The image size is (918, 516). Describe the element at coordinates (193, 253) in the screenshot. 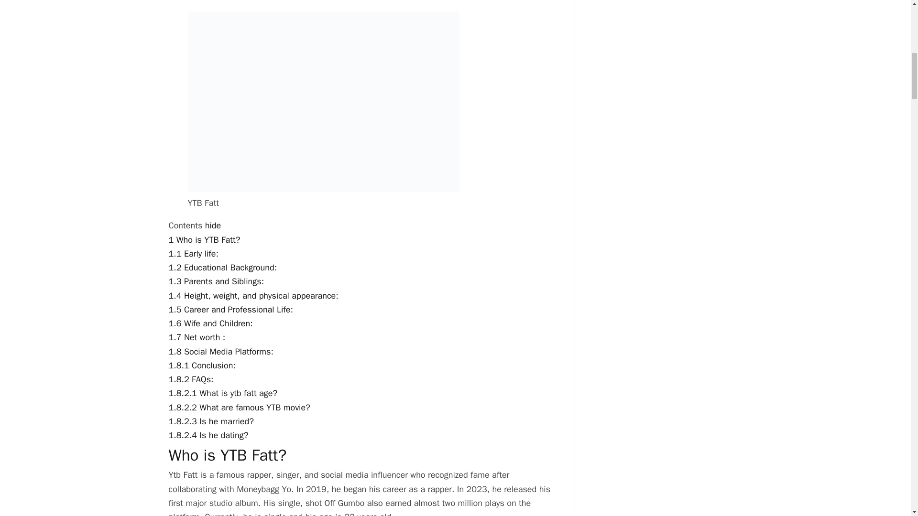

I see `1.1 Early life:` at that location.